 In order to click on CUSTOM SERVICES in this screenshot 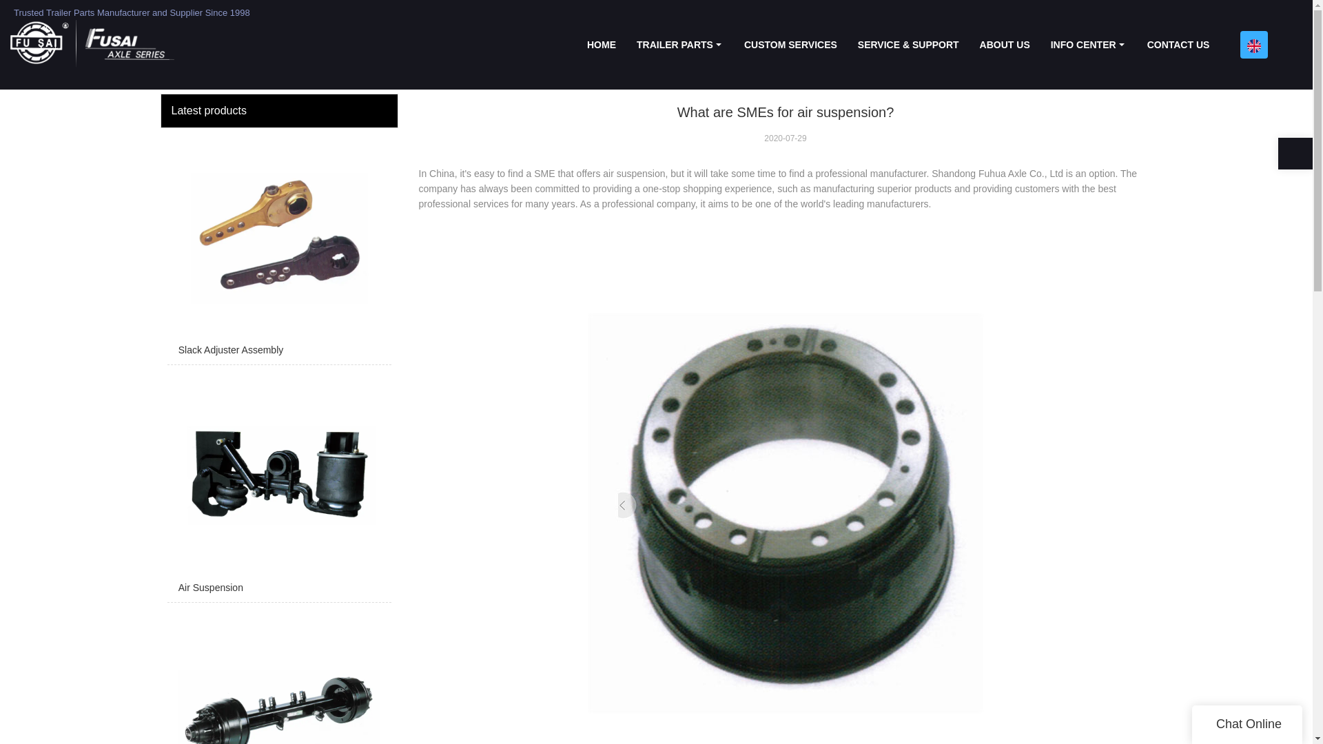, I will do `click(791, 45)`.